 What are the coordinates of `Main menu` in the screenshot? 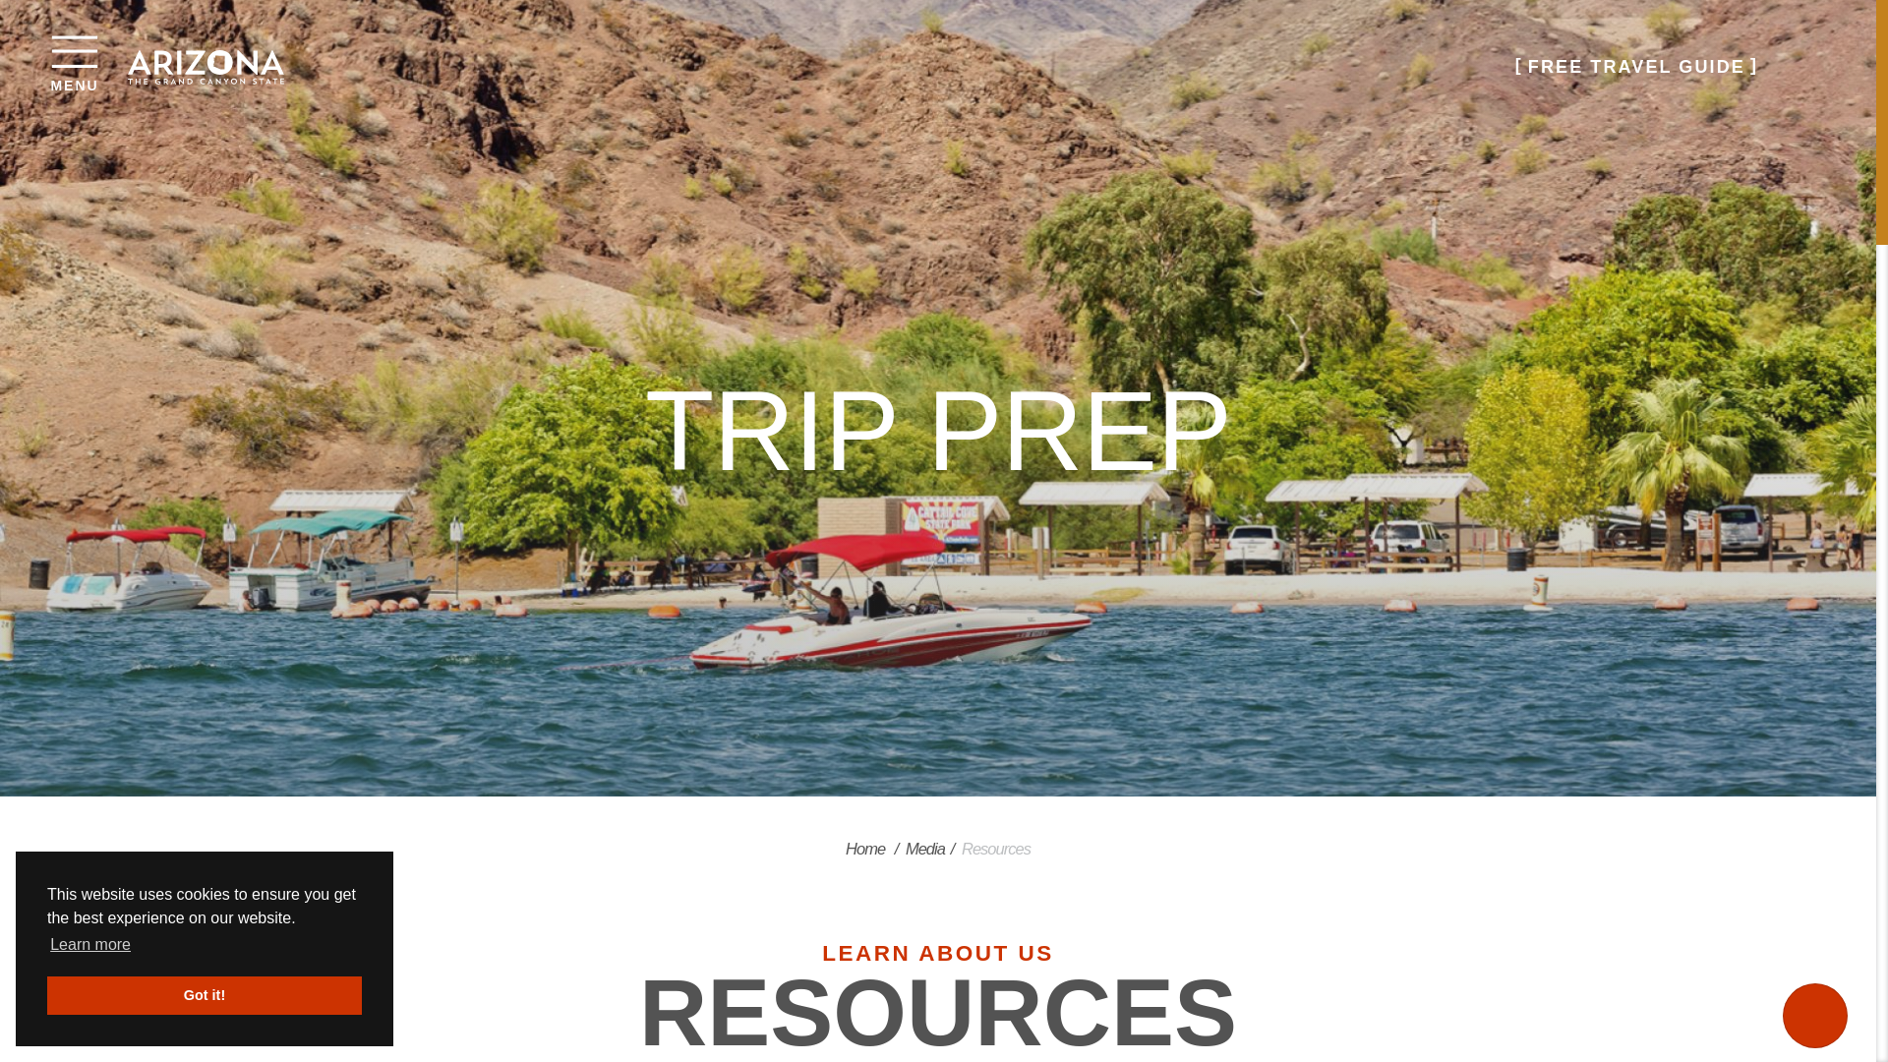 It's located at (206, 66).